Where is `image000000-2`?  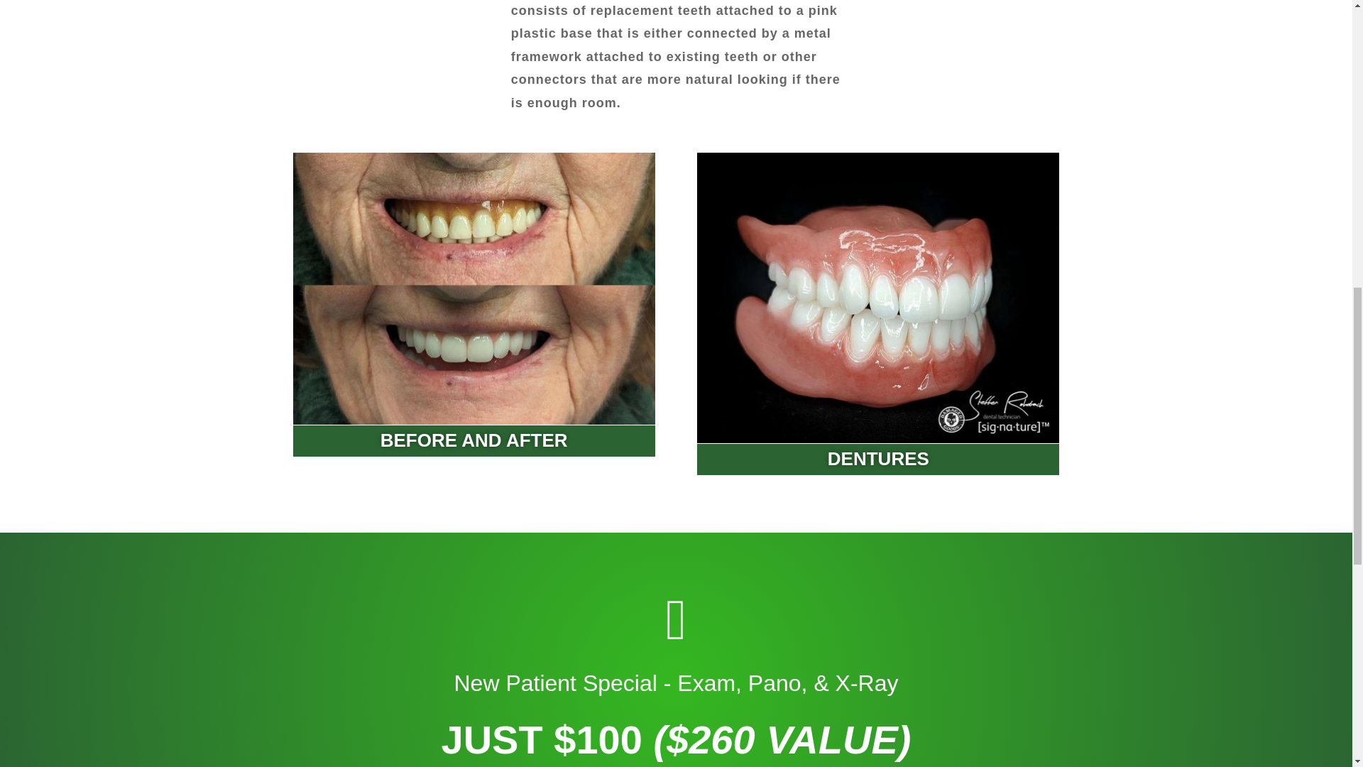 image000000-2 is located at coordinates (877, 298).